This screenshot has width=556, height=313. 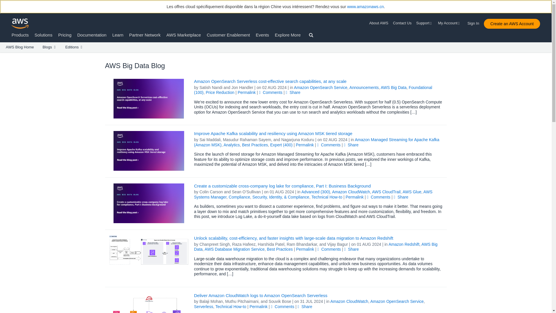 What do you see at coordinates (351, 192) in the screenshot?
I see `View all posts in Amazon CloudWatch` at bounding box center [351, 192].